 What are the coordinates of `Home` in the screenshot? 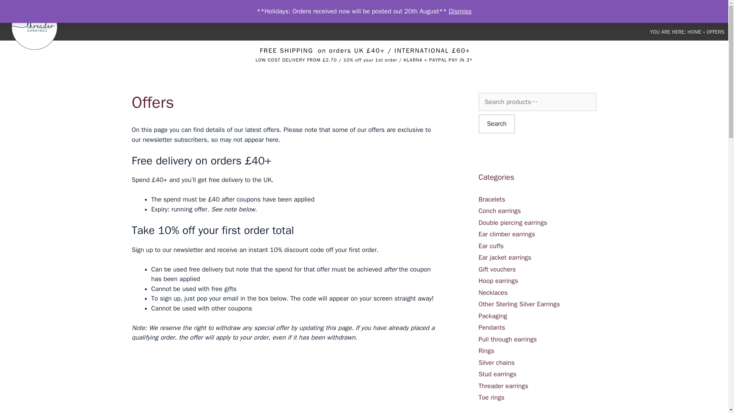 It's located at (463, 11).